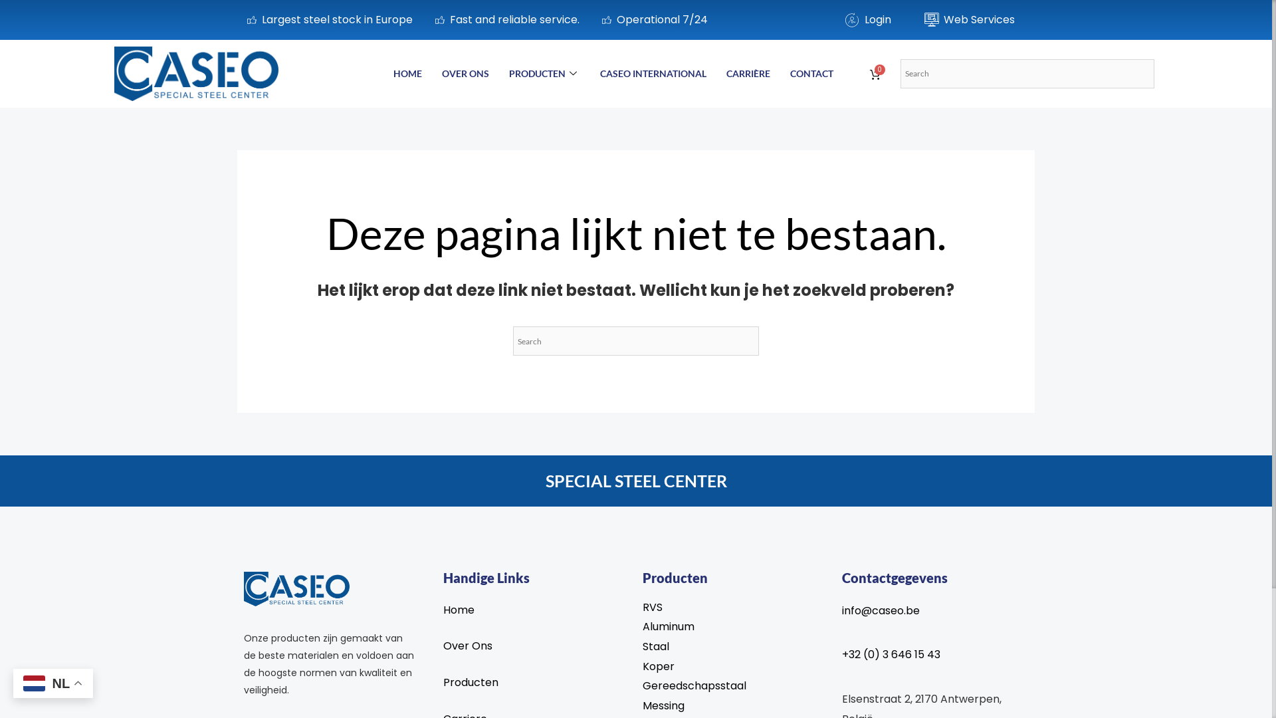  I want to click on RVS, so click(736, 608).